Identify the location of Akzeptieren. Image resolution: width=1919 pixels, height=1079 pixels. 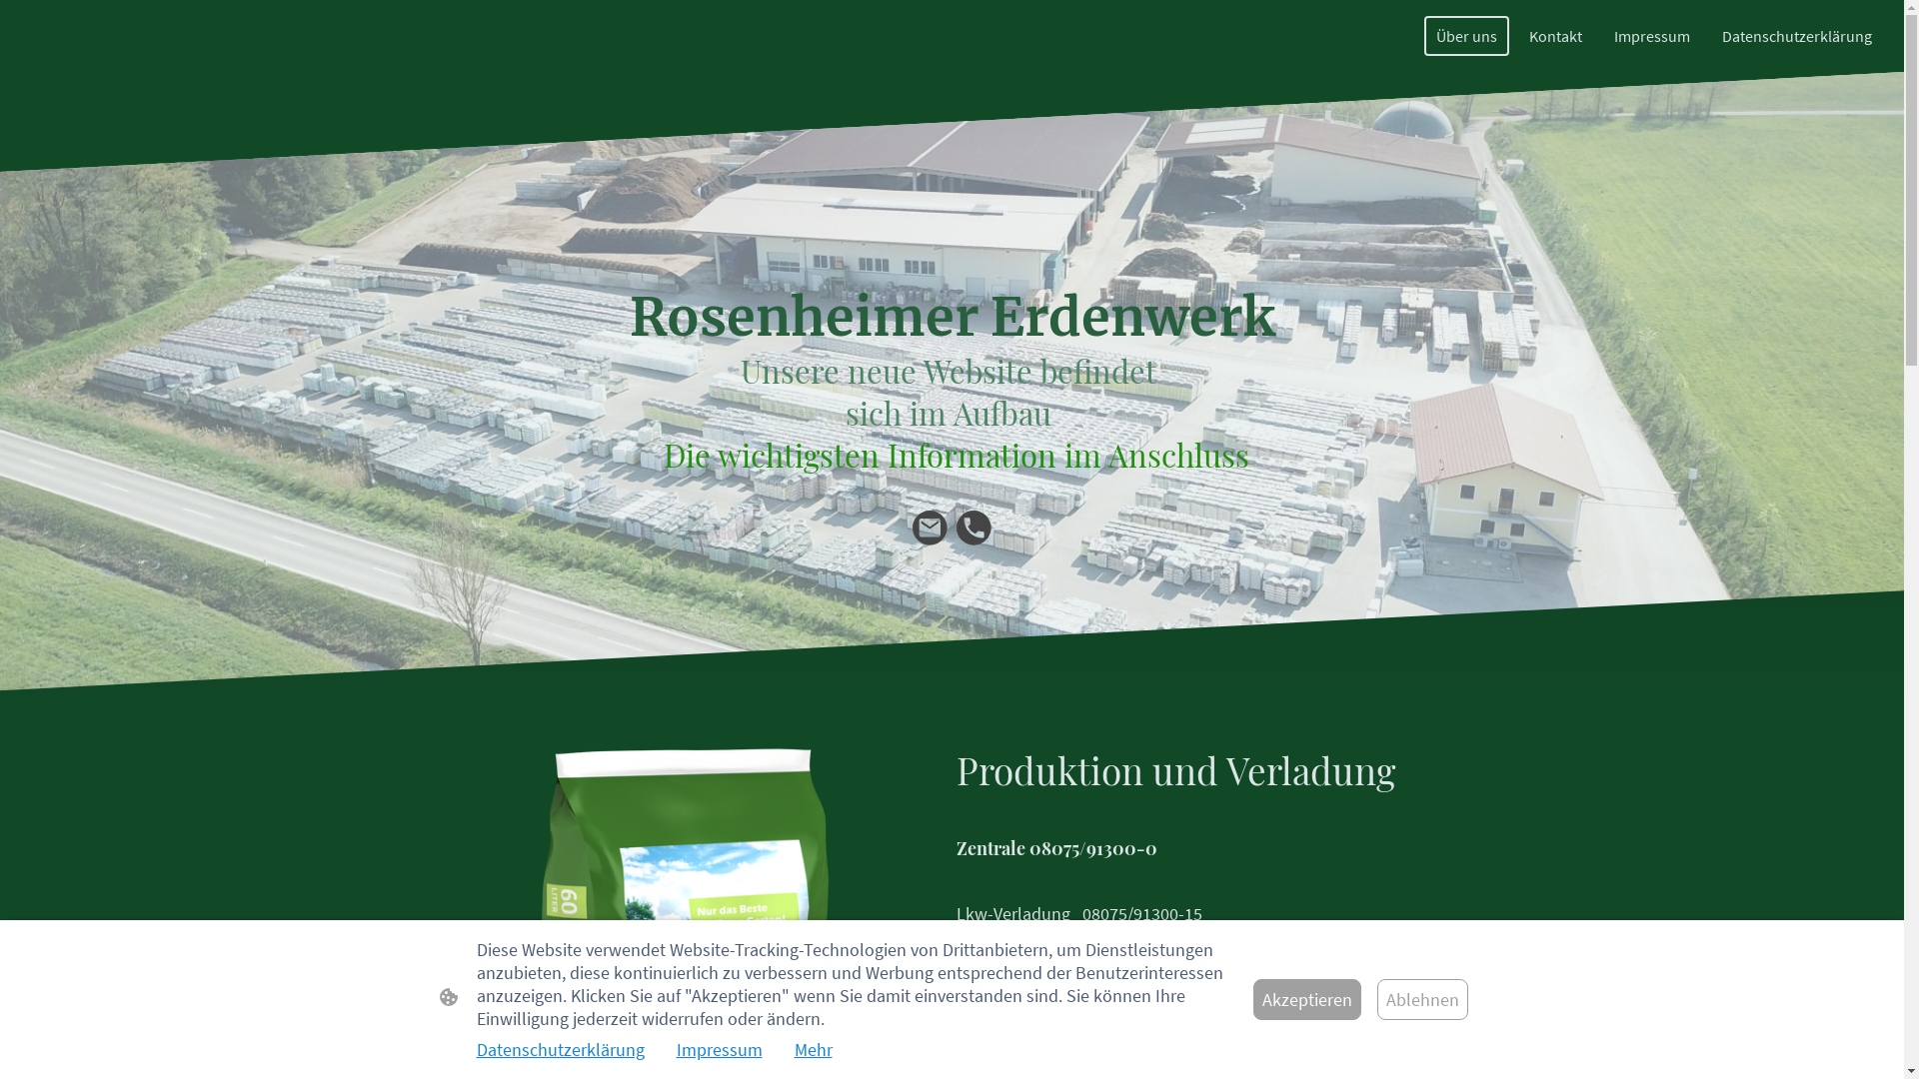
(1307, 999).